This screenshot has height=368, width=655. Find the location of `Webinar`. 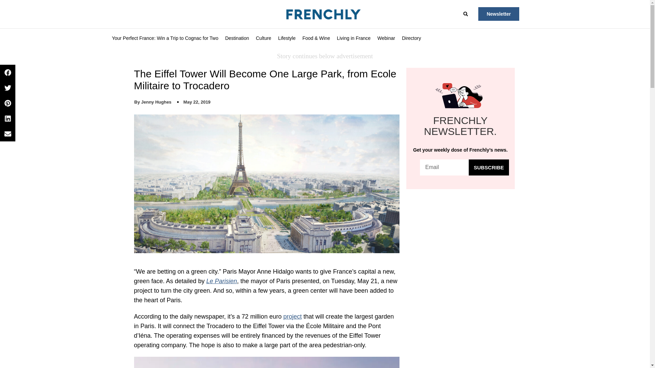

Webinar is located at coordinates (386, 38).